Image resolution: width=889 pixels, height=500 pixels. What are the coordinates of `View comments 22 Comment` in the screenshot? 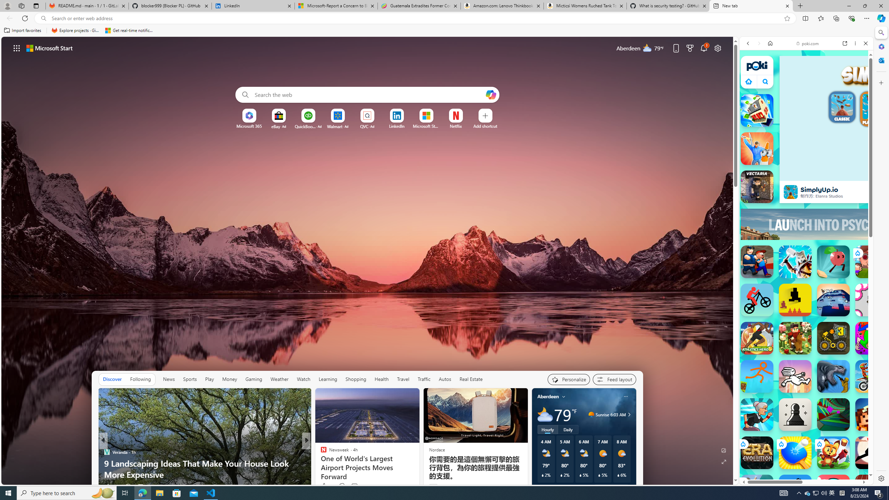 It's located at (355, 487).